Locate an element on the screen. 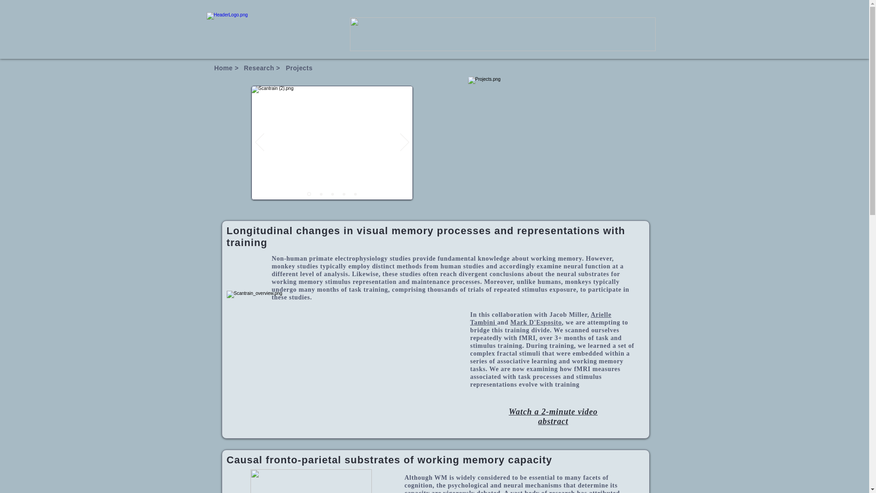 The height and width of the screenshot is (493, 876). Watch a 2-minute video abstract is located at coordinates (553, 416).